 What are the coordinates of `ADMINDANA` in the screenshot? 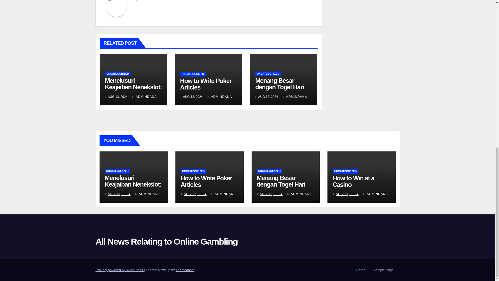 It's located at (144, 97).